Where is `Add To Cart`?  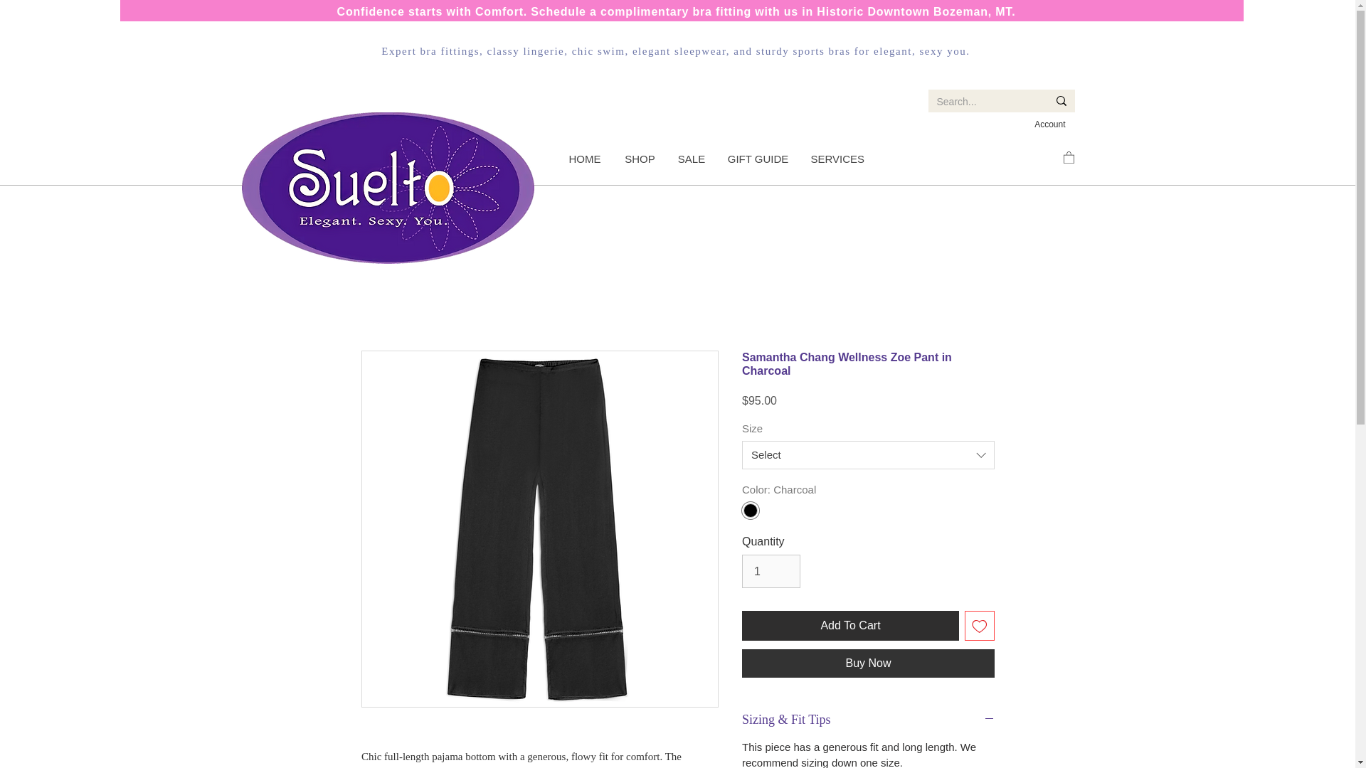 Add To Cart is located at coordinates (849, 625).